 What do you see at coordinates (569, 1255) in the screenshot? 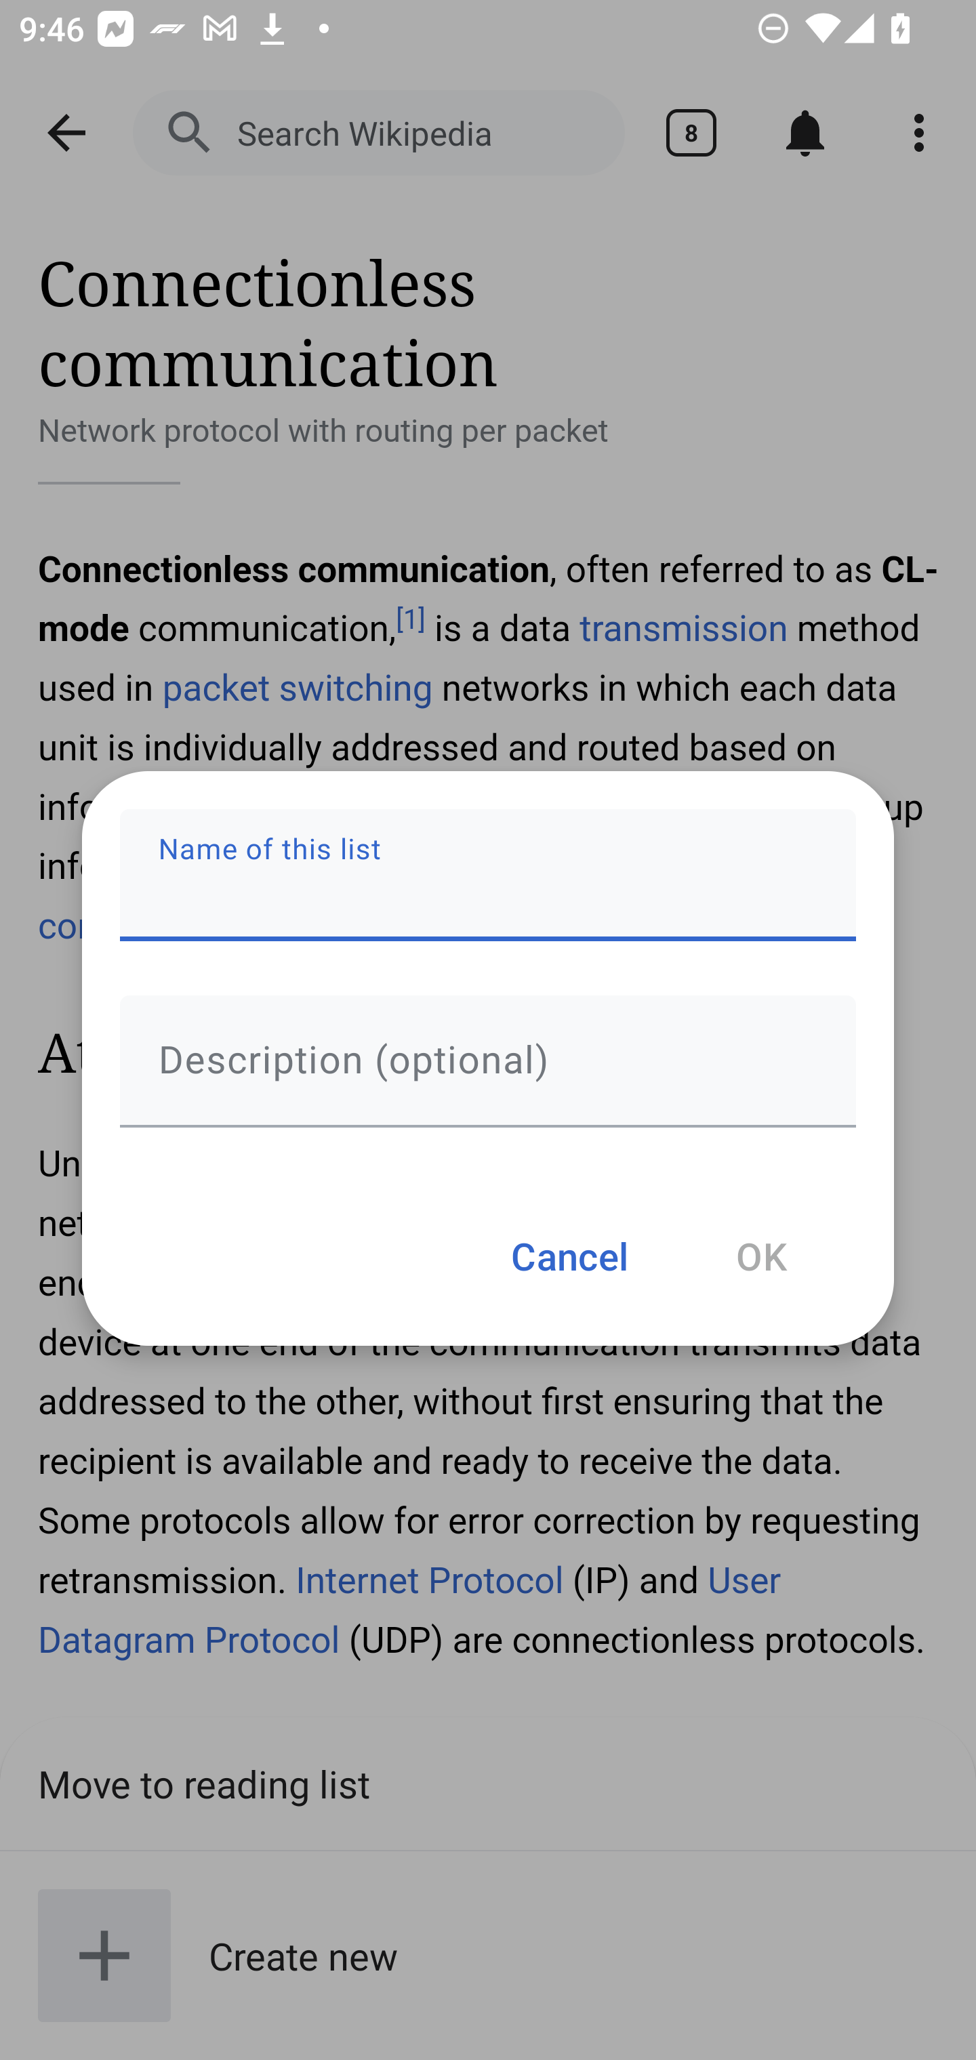
I see `Cancel` at bounding box center [569, 1255].